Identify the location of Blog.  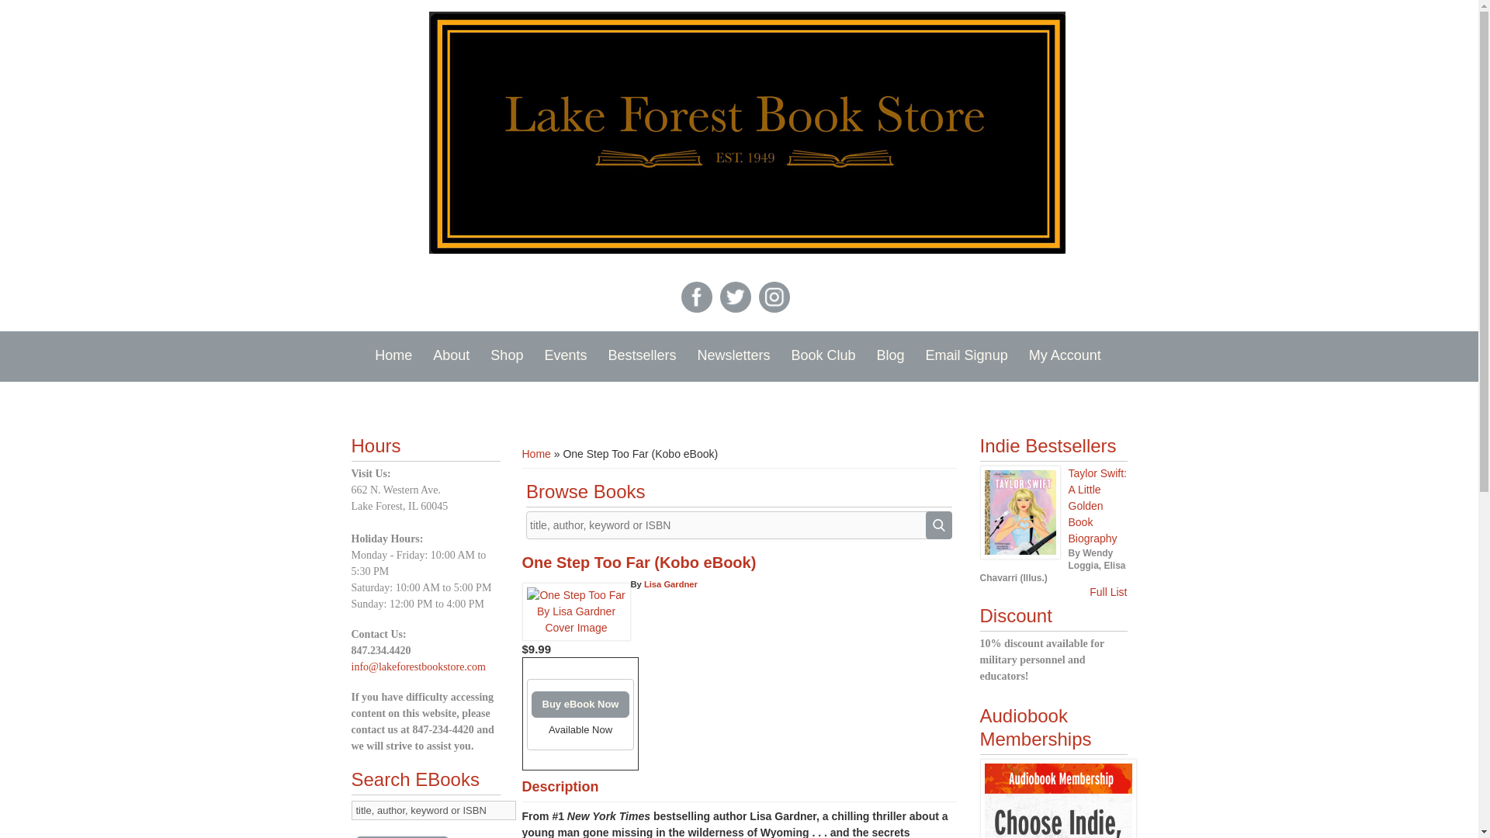
(891, 355).